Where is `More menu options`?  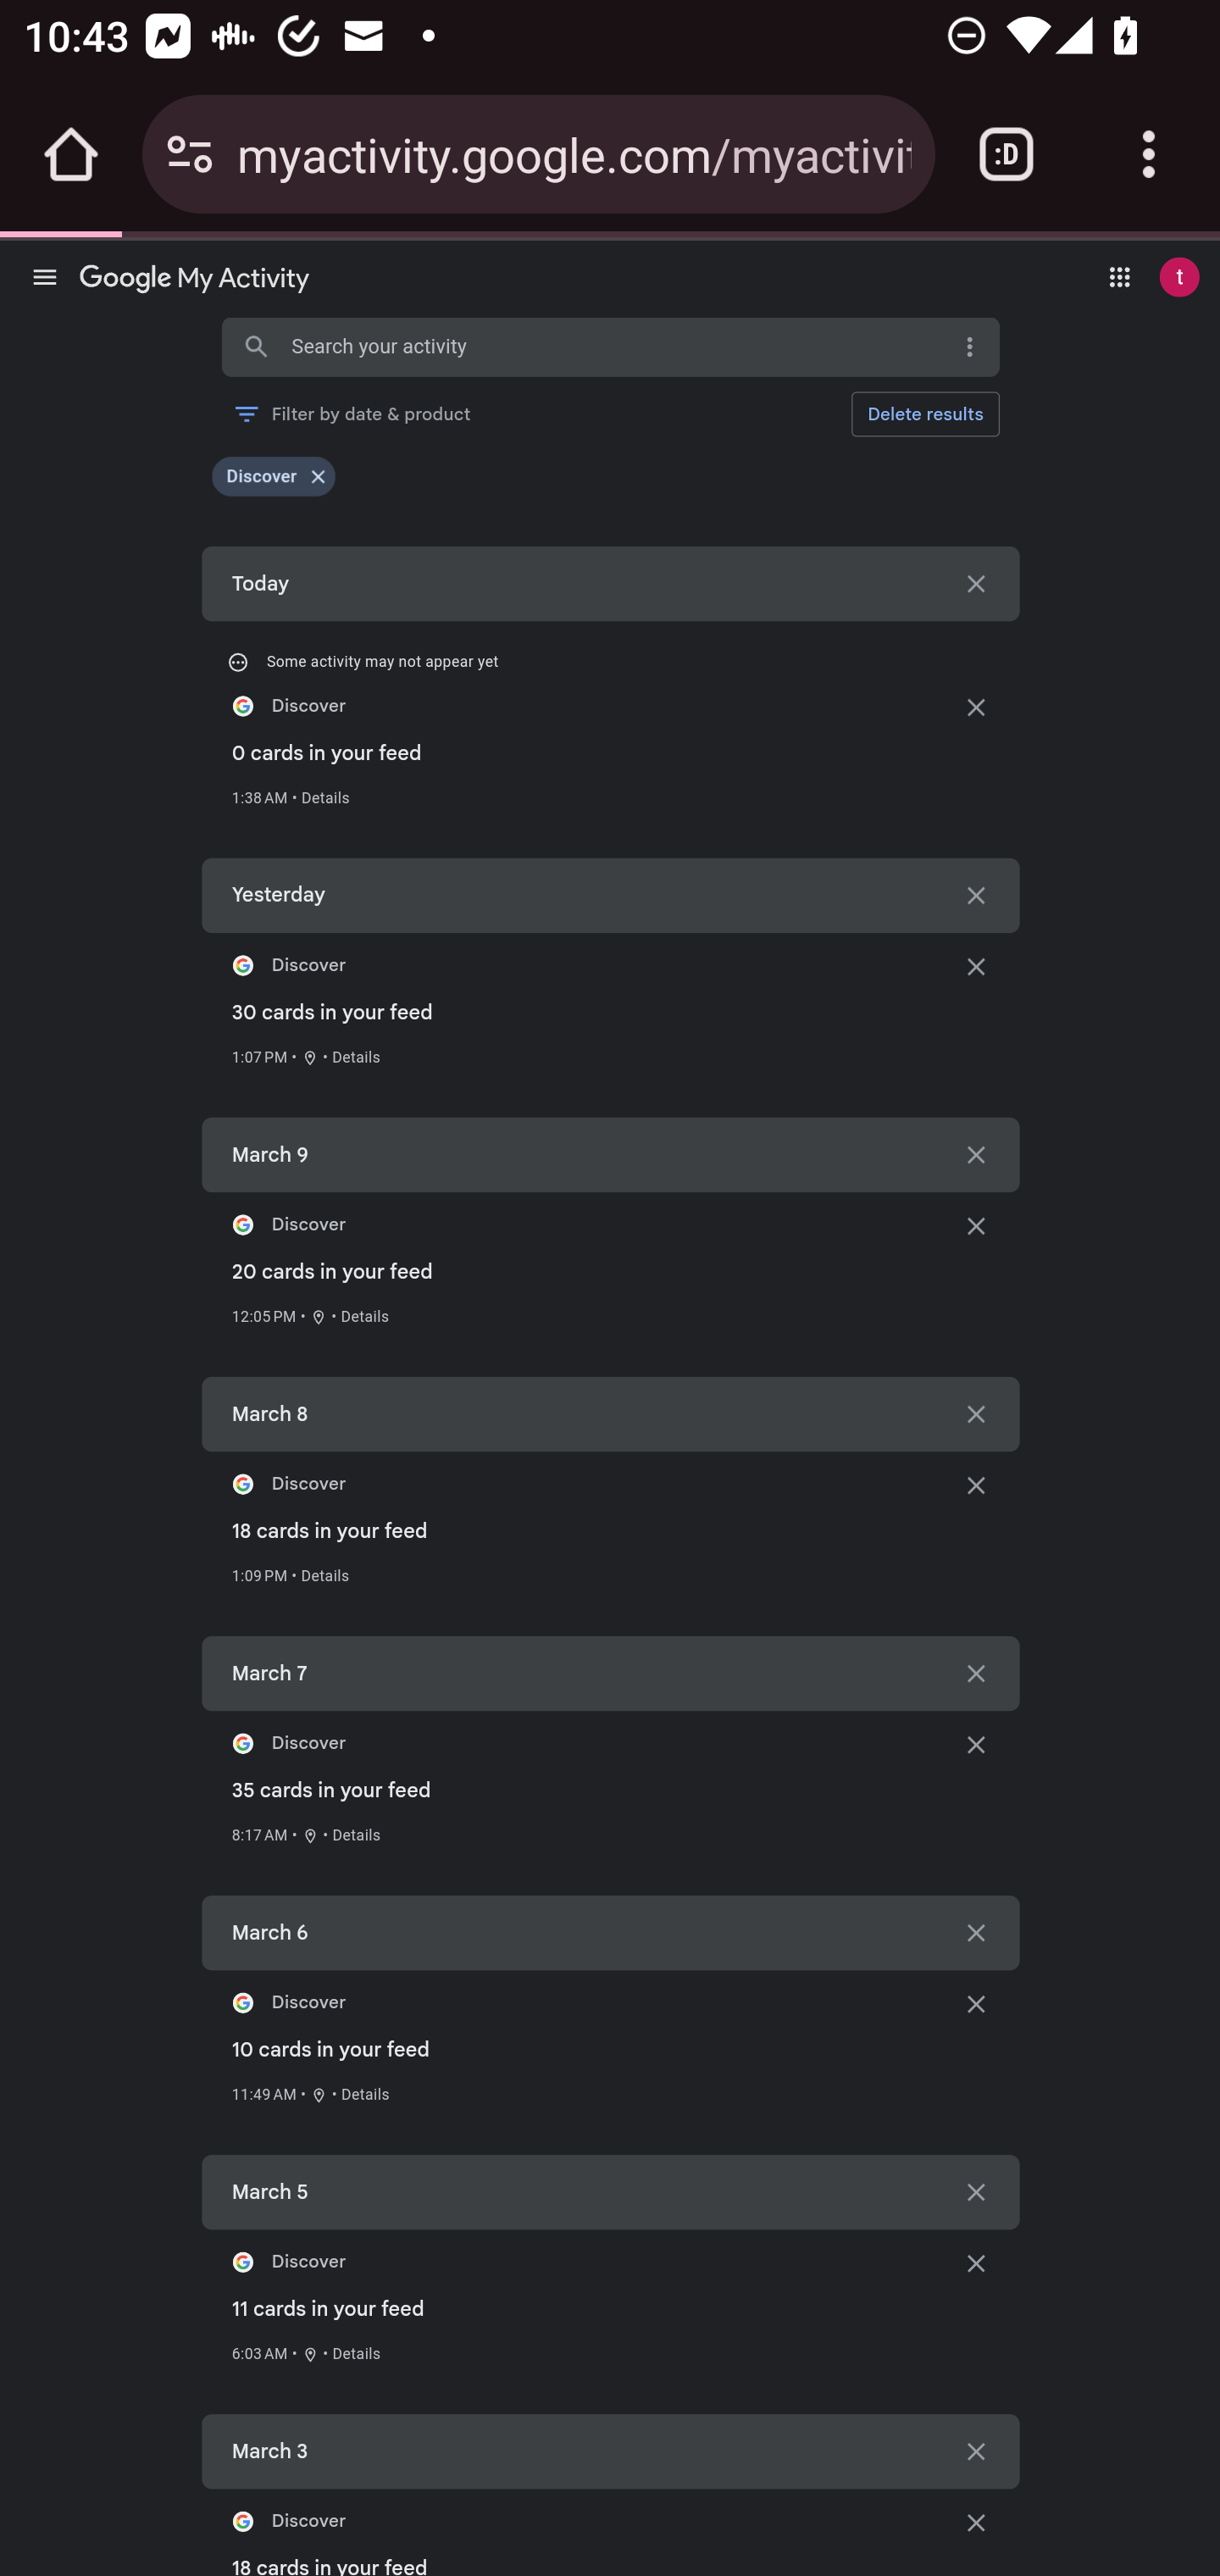 More menu options is located at coordinates (969, 347).